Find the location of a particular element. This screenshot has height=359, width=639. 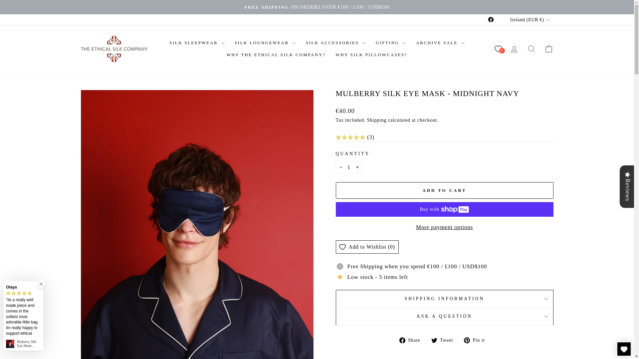

ACCOUNT is located at coordinates (514, 49).